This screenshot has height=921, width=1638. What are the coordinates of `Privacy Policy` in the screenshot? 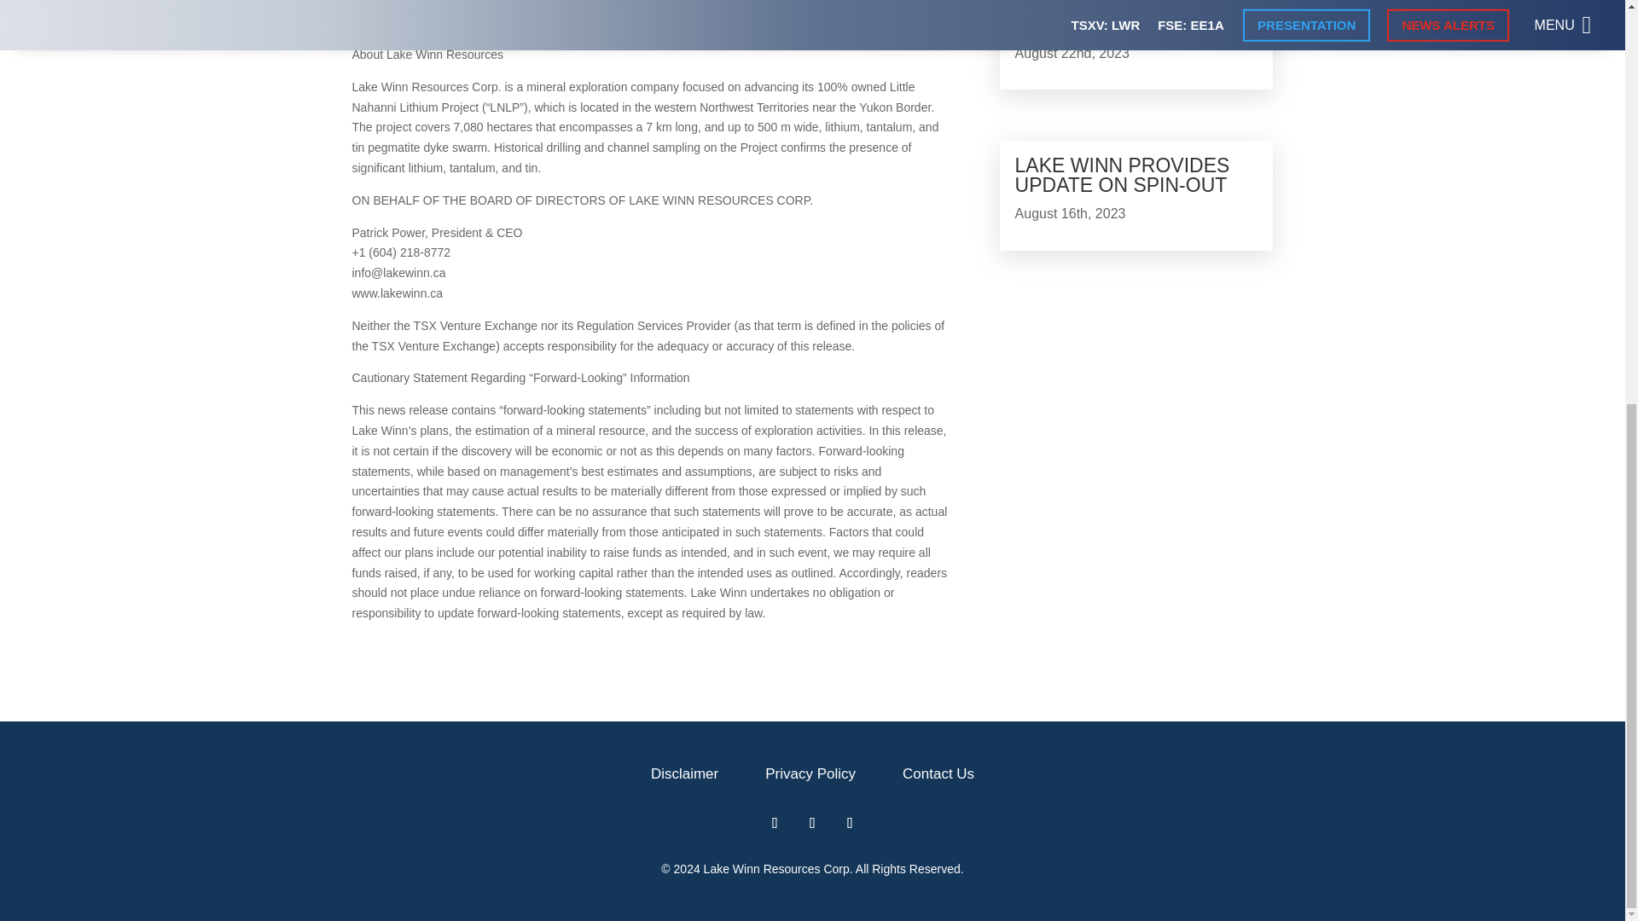 It's located at (810, 773).